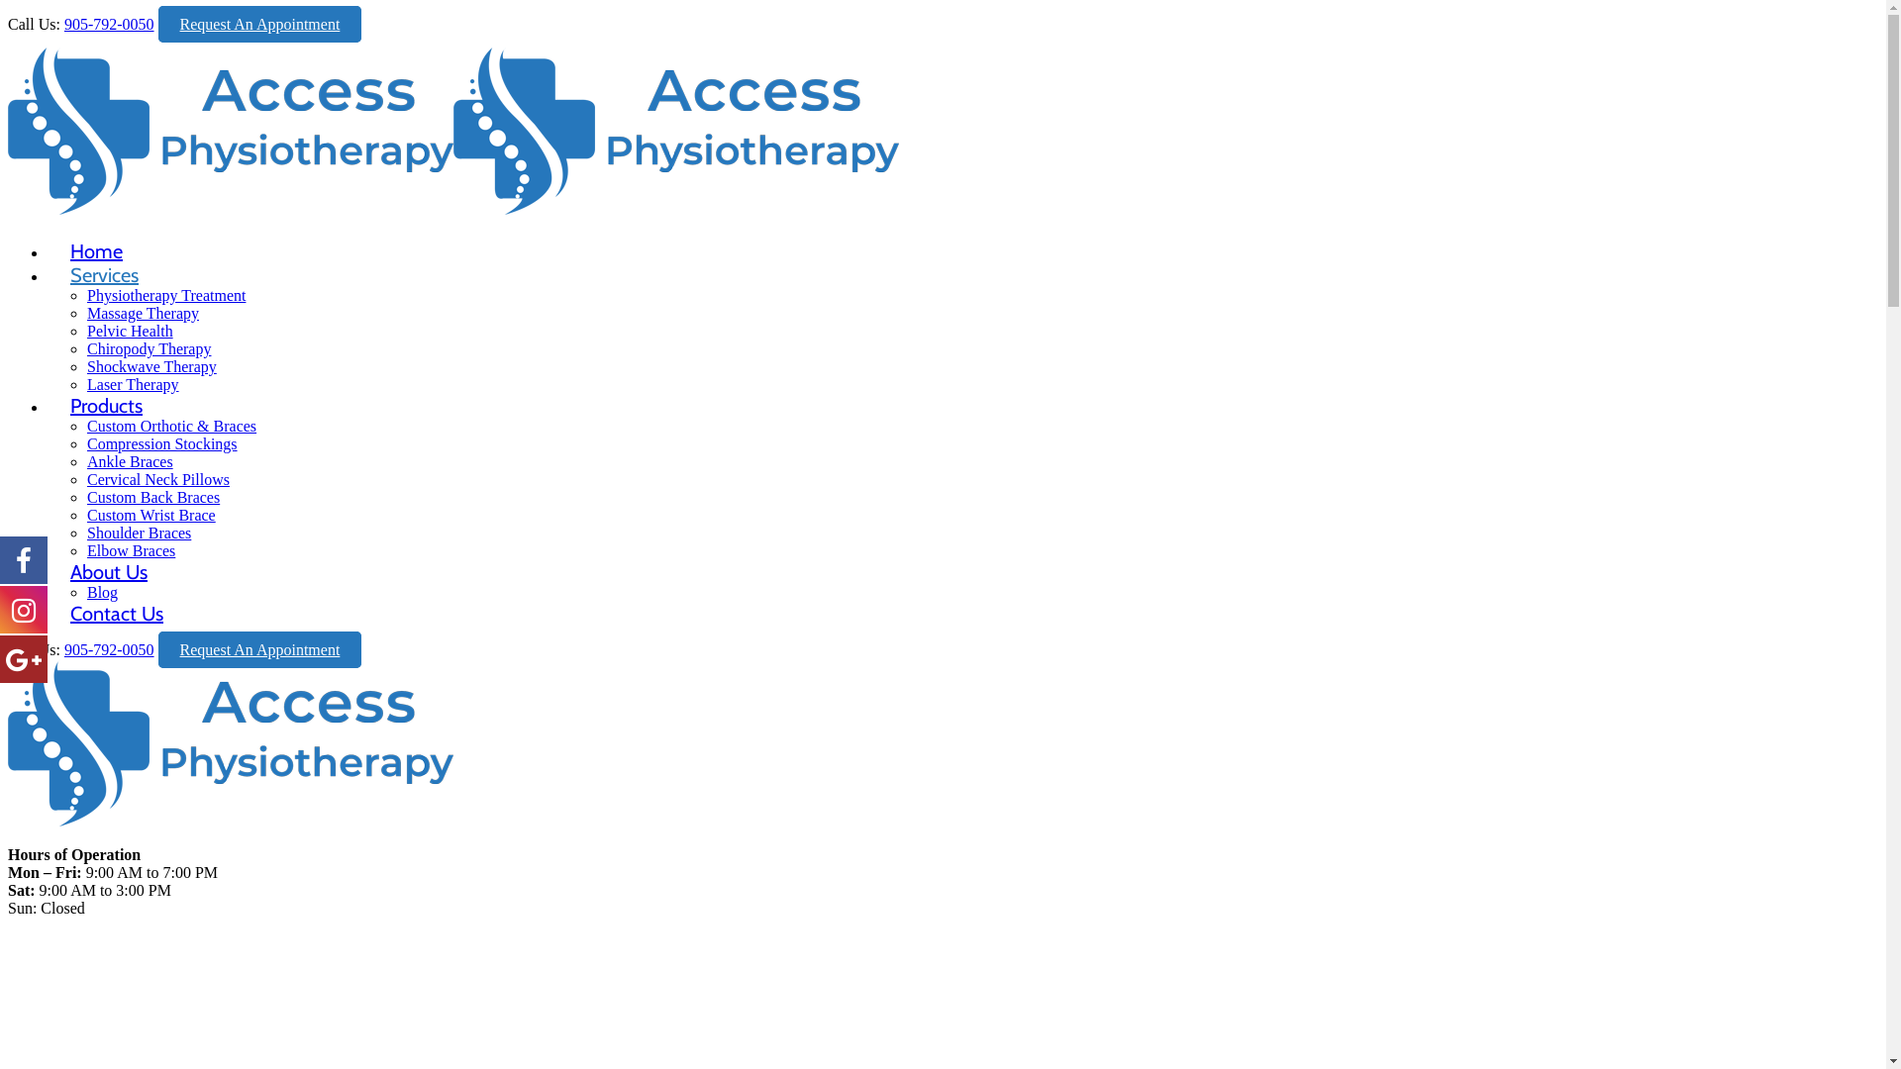 This screenshot has height=1069, width=1901. I want to click on About Us, so click(109, 556).